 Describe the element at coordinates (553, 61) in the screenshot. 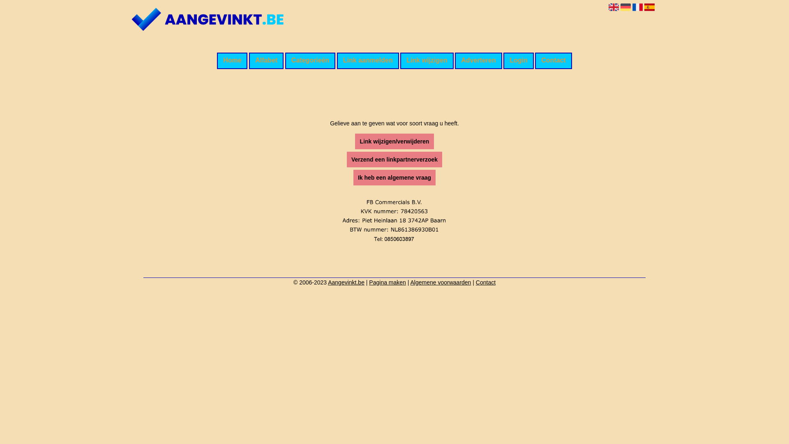

I see `Contact` at that location.